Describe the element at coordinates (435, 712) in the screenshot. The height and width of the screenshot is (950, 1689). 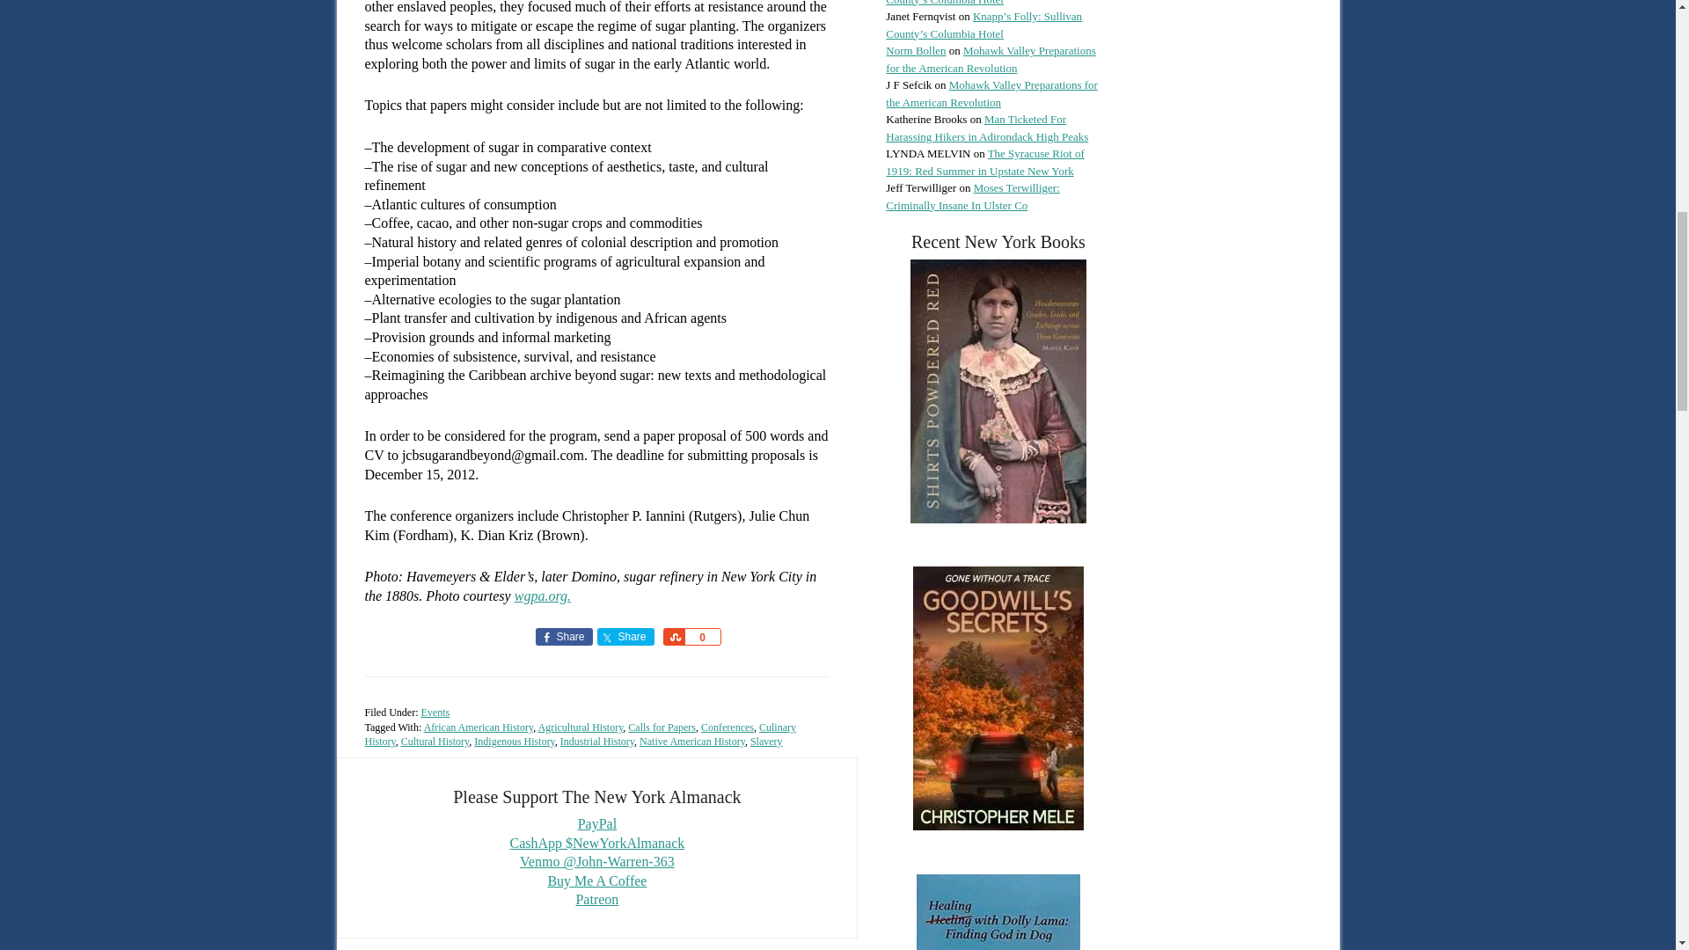
I see `Events` at that location.